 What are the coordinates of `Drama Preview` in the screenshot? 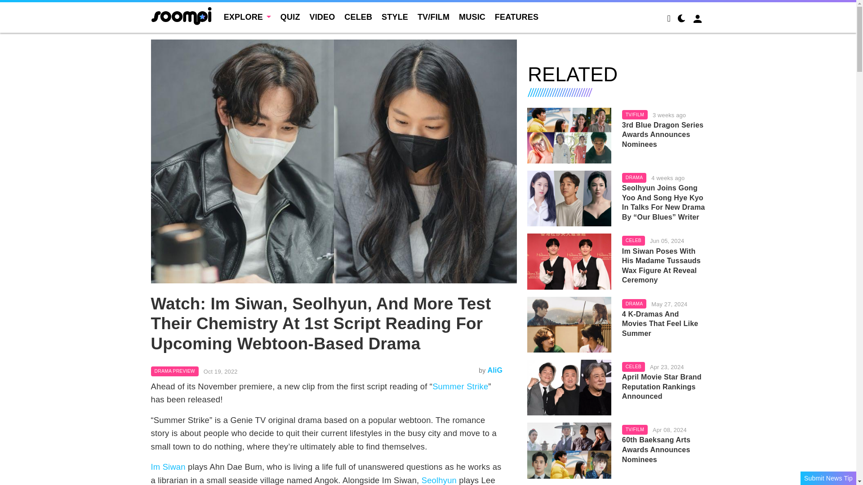 It's located at (174, 371).